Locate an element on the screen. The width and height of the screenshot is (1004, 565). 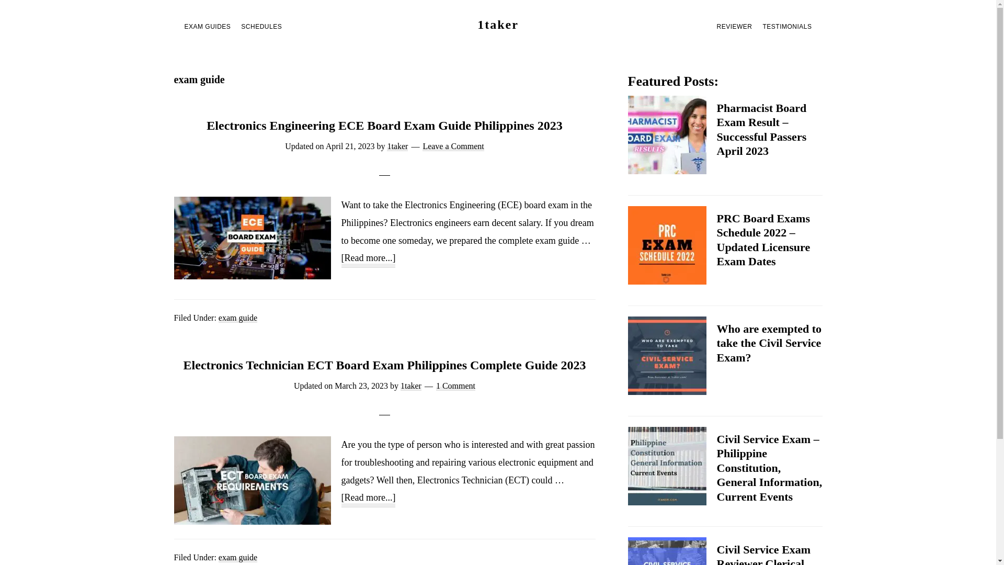
TESTIMONIALS is located at coordinates (787, 26).